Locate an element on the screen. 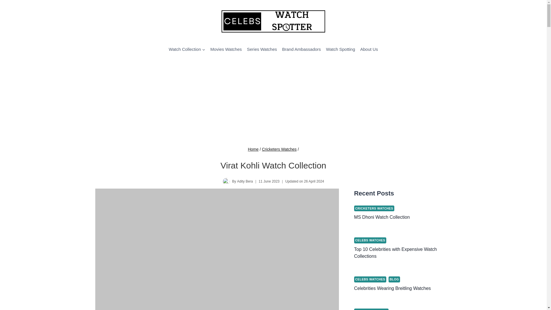 The height and width of the screenshot is (310, 551). Home is located at coordinates (253, 149).